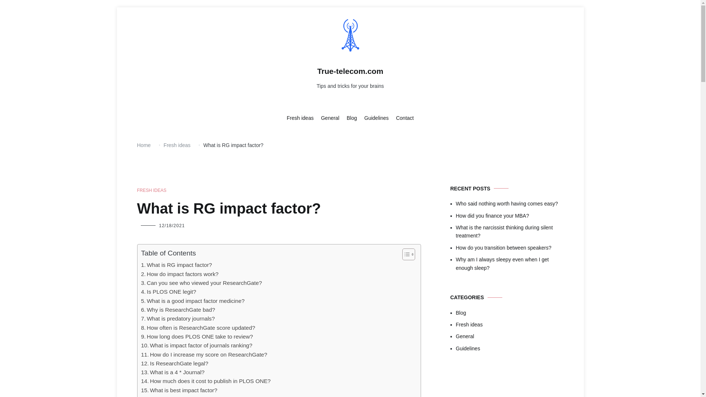 The image size is (706, 397). Describe the element at coordinates (350, 71) in the screenshot. I see `True-telecom.com` at that location.